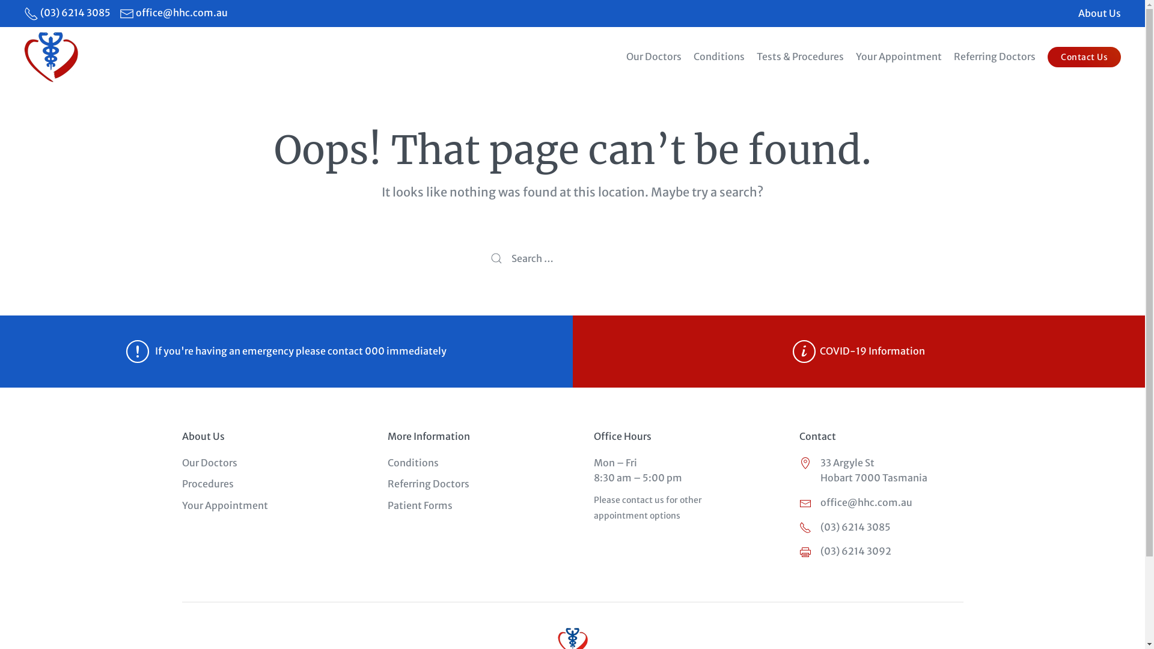  Describe the element at coordinates (881, 528) in the screenshot. I see `(03) 6214 3085` at that location.